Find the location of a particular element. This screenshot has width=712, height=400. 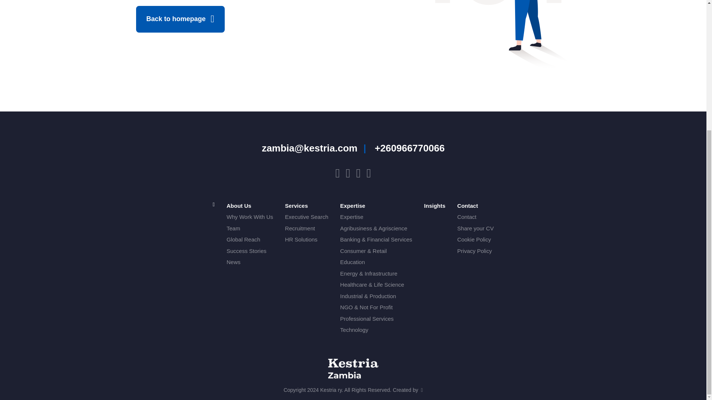

Global Reach is located at coordinates (250, 240).